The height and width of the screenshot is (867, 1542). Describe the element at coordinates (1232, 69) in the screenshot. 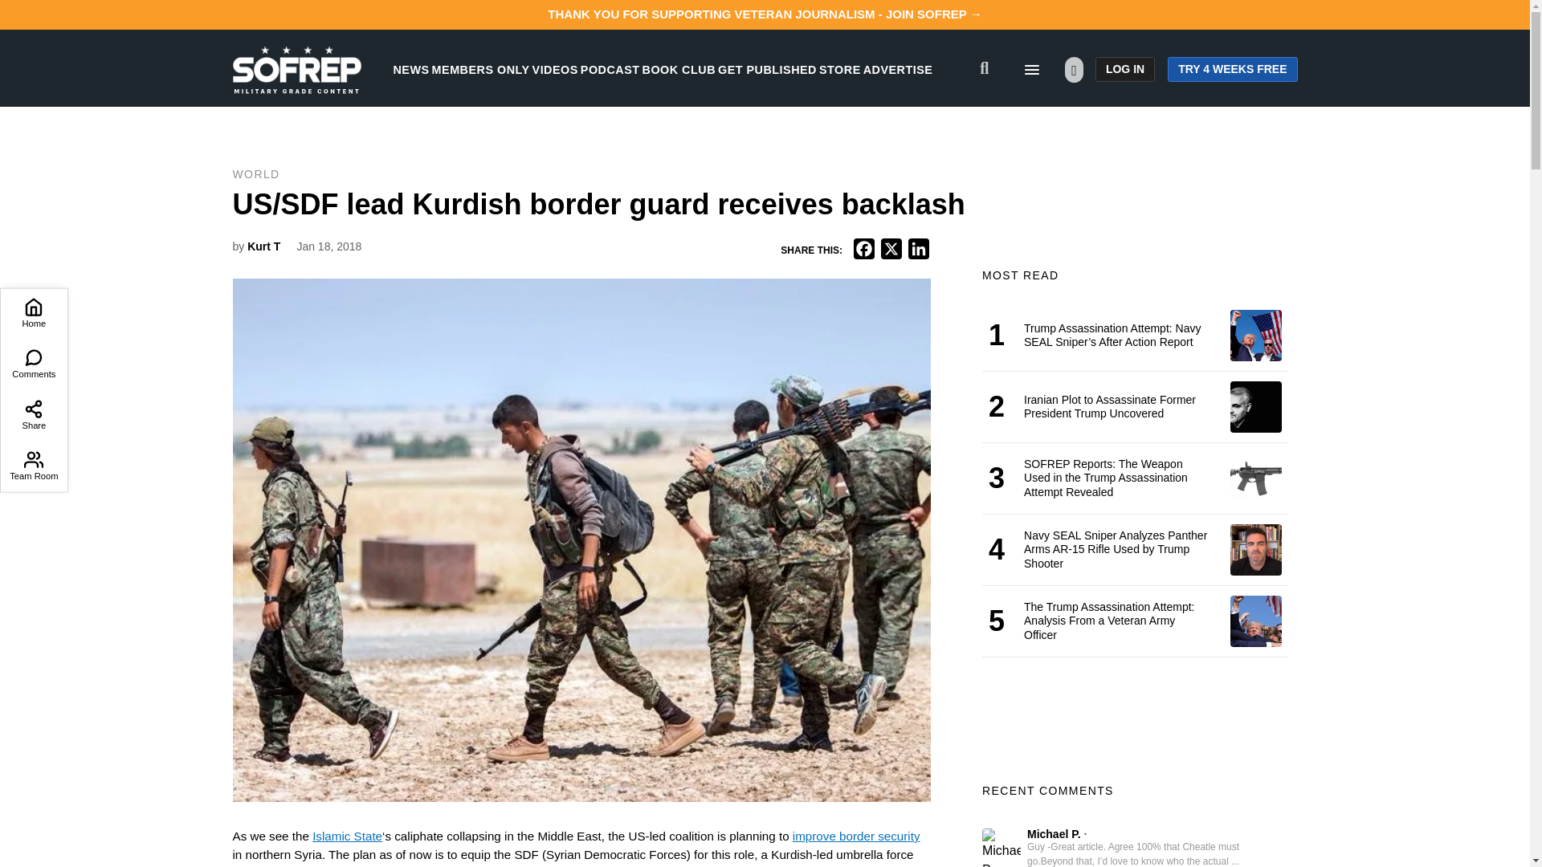

I see `TRY 4 WEEKS FREE` at that location.